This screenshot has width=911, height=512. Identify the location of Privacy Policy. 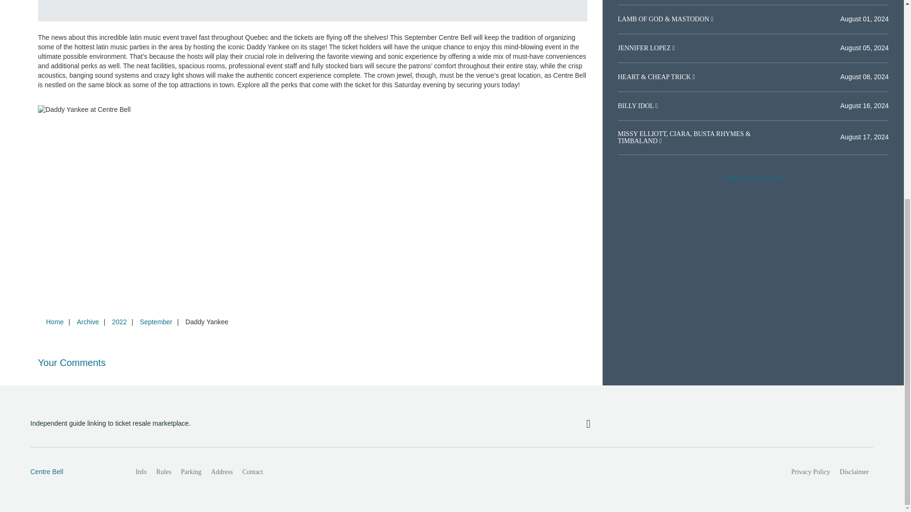
(811, 472).